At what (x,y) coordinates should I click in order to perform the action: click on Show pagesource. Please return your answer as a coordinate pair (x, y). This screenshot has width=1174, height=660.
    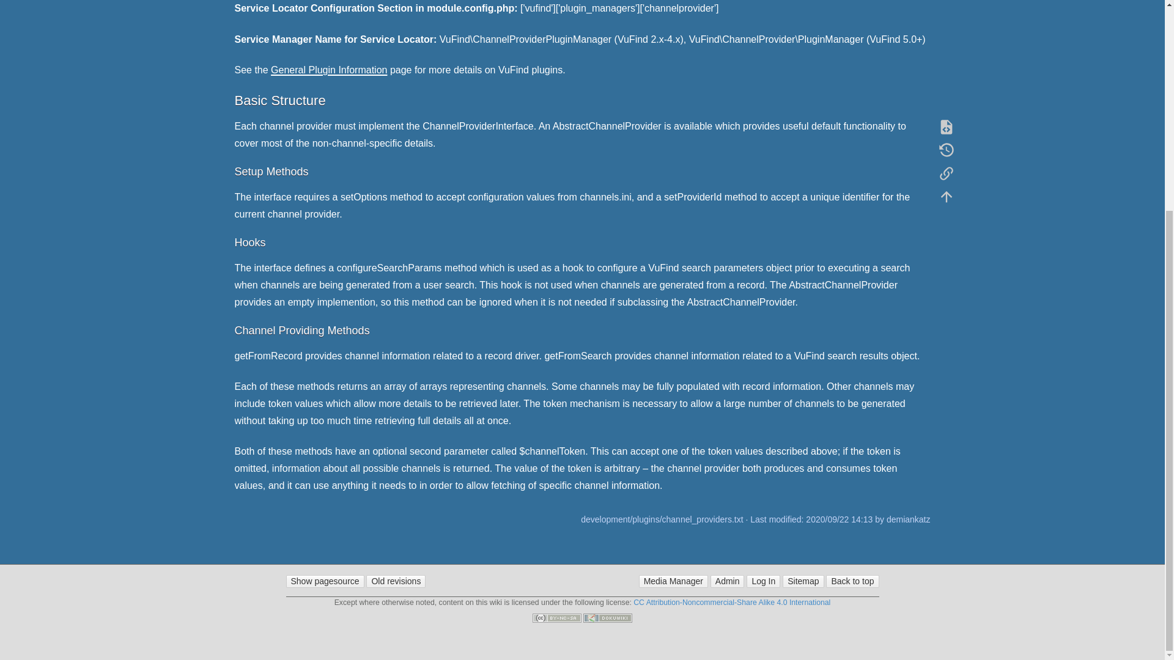
    Looking at the image, I should click on (325, 581).